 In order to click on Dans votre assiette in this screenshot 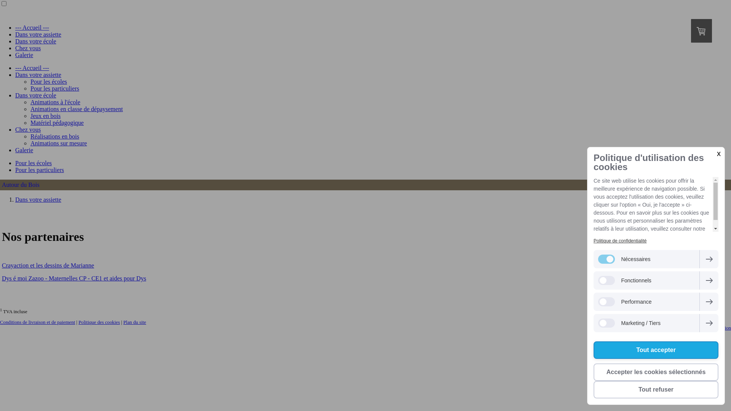, I will do `click(38, 34)`.